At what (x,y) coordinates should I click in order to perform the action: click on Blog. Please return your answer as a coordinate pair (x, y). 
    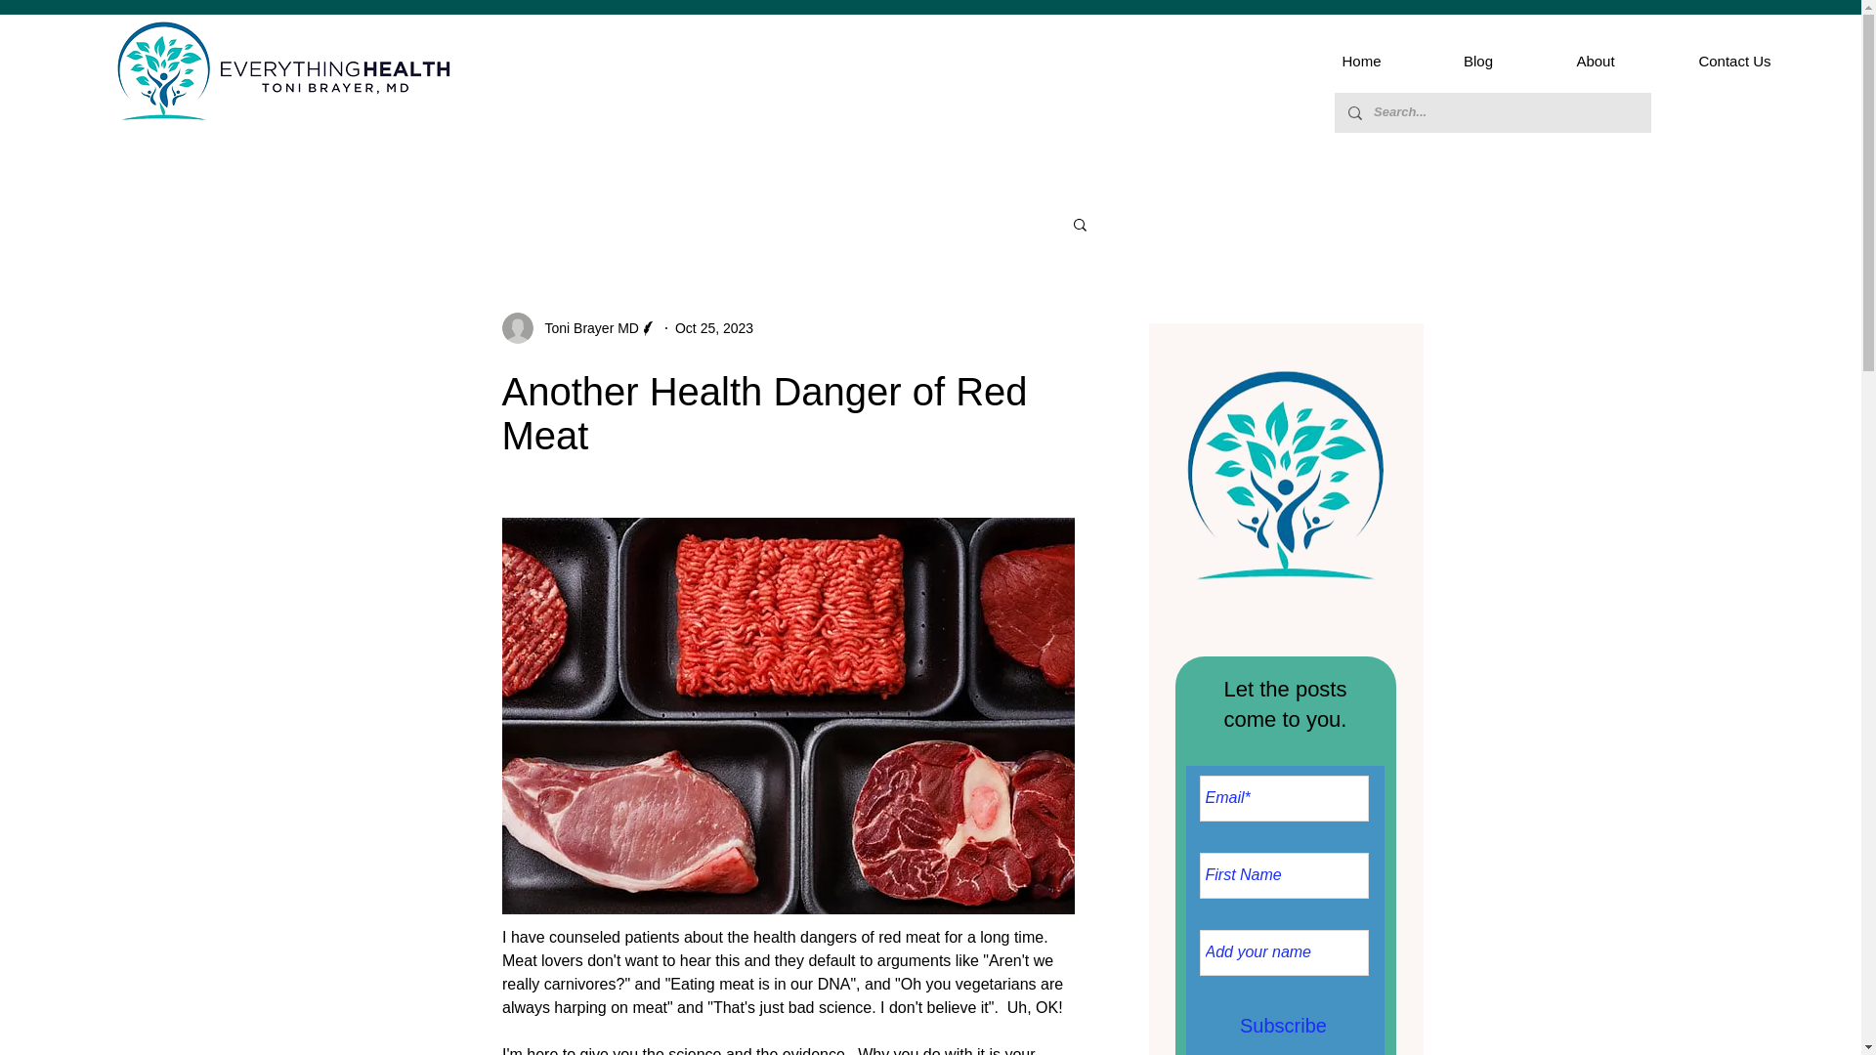
    Looking at the image, I should click on (1477, 61).